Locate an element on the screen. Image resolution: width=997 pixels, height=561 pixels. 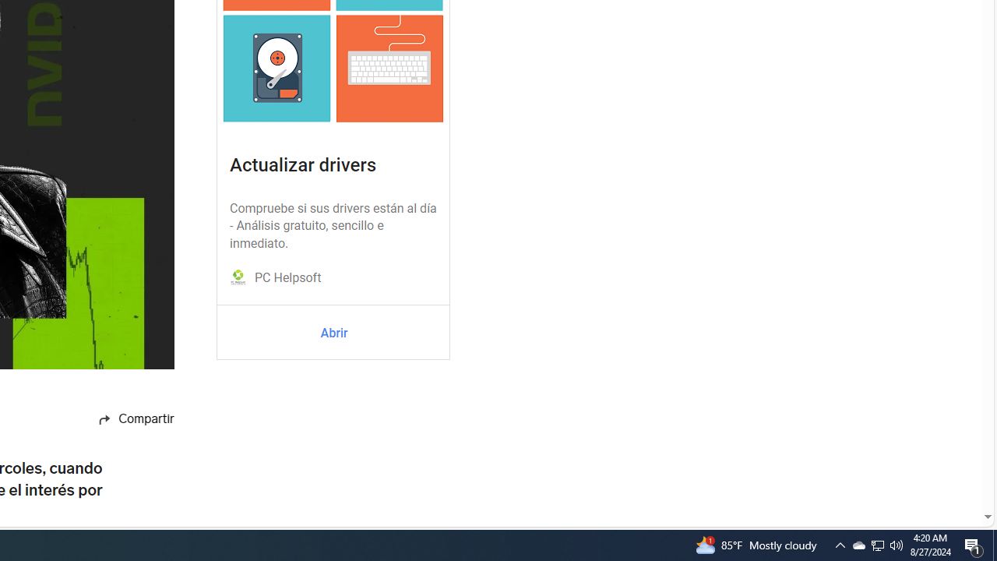
PC Helpsoft is located at coordinates (287, 278).